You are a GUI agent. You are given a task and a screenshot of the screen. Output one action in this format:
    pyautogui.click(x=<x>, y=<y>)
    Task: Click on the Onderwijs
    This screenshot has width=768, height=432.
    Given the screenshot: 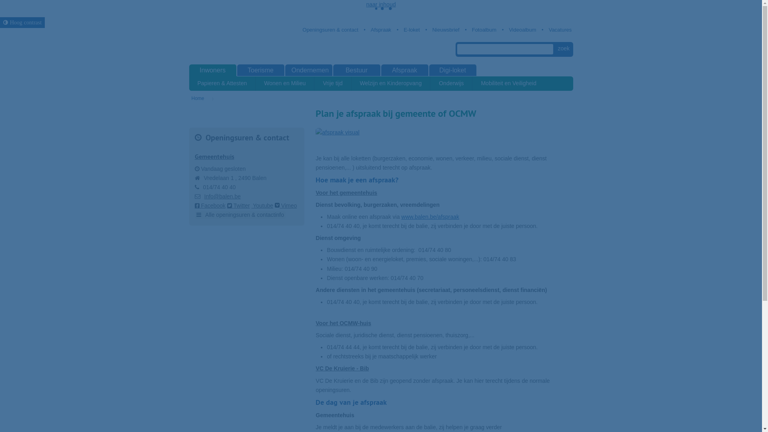 What is the action you would take?
    pyautogui.click(x=451, y=84)
    